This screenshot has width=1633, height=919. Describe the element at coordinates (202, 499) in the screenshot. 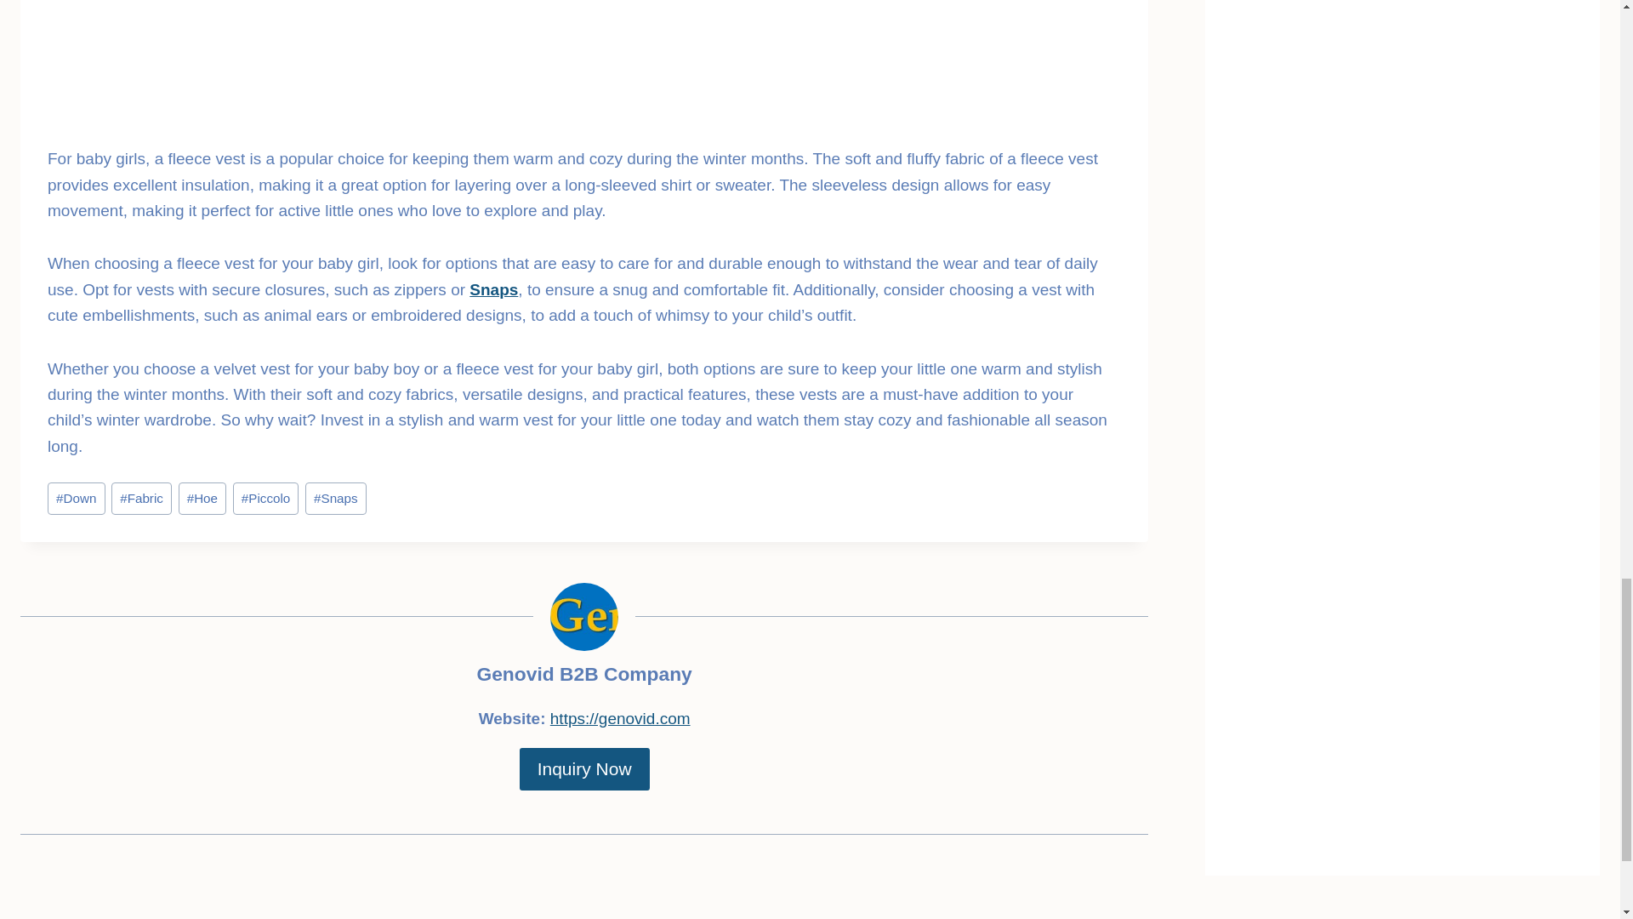

I see `Hoe` at that location.